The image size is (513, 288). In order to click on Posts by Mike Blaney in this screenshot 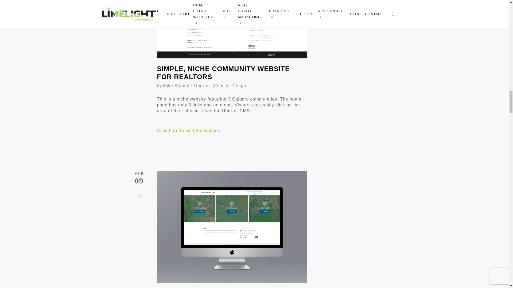, I will do `click(176, 86)`.